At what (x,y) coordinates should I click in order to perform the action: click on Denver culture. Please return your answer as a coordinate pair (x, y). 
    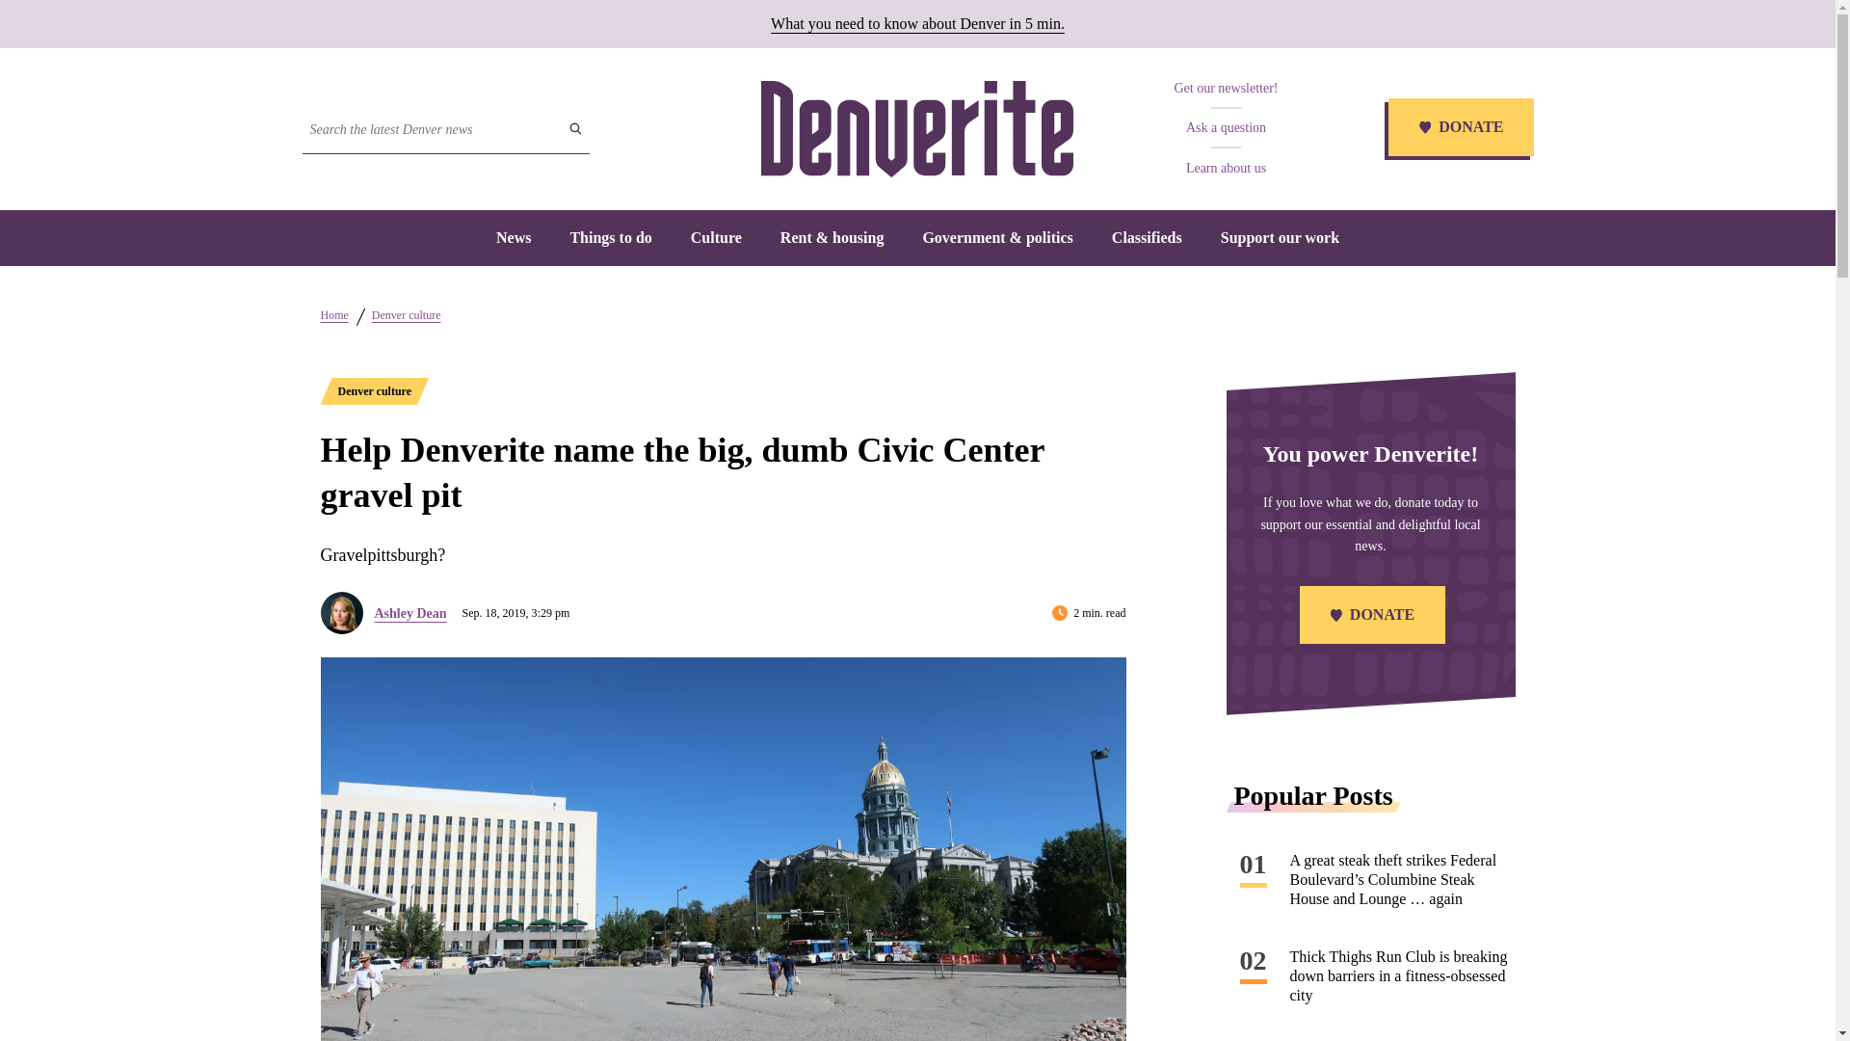
    Looking at the image, I should click on (374, 391).